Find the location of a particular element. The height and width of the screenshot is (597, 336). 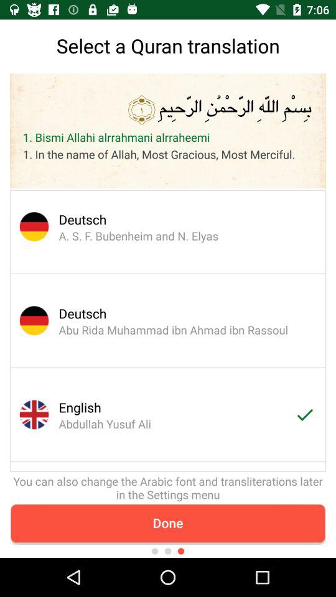

click on the circular image which has got german flag which is above english abdullah yusuf ali is located at coordinates (29, 321).